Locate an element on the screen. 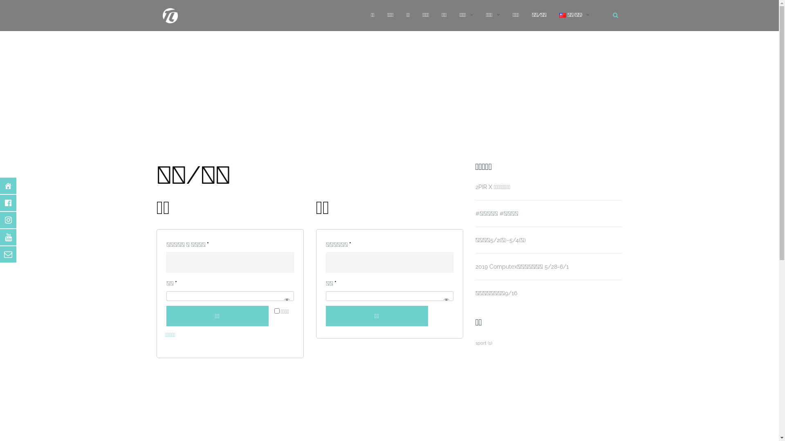 The height and width of the screenshot is (441, 785). sport (1) is located at coordinates (483, 343).